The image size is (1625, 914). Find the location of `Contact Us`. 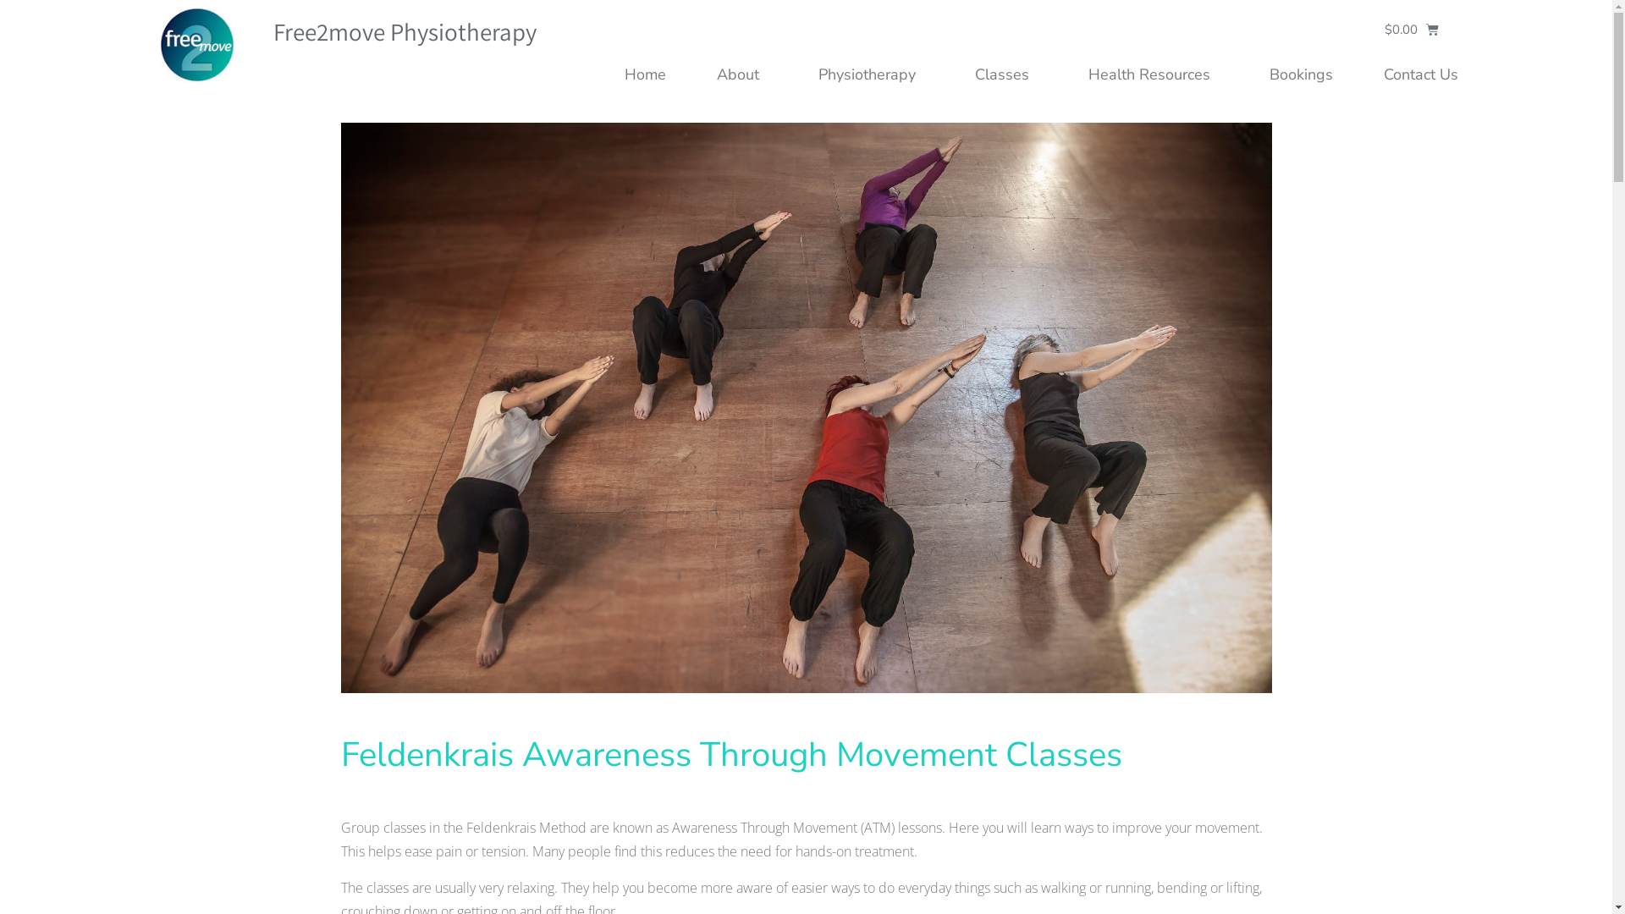

Contact Us is located at coordinates (1420, 74).